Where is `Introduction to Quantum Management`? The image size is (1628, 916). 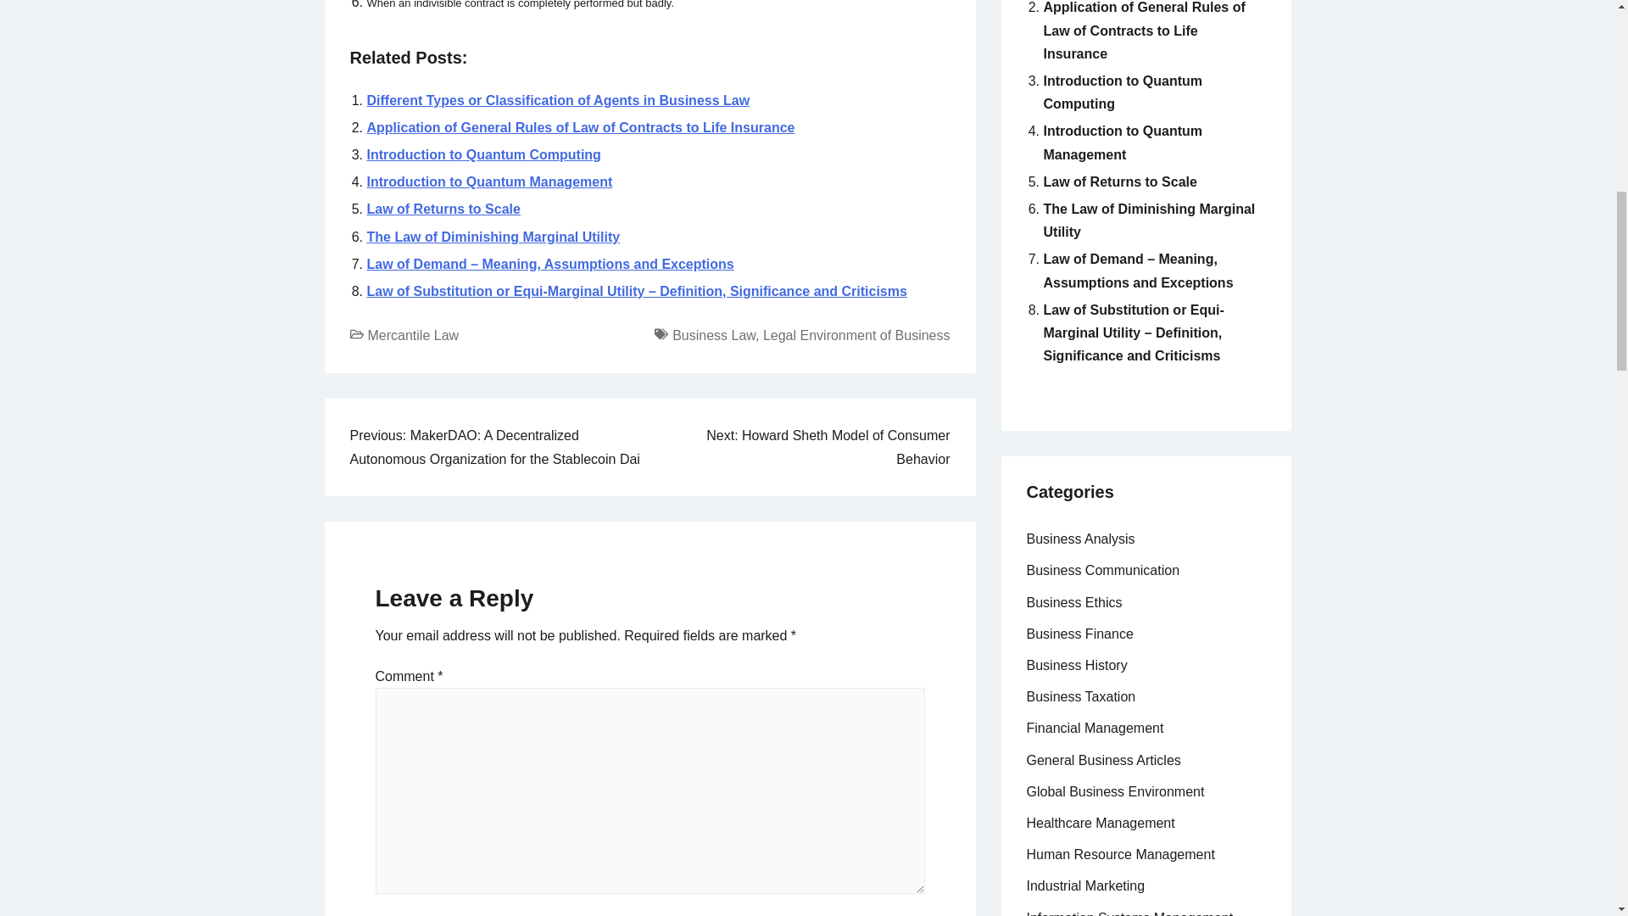
Introduction to Quantum Management is located at coordinates (488, 182).